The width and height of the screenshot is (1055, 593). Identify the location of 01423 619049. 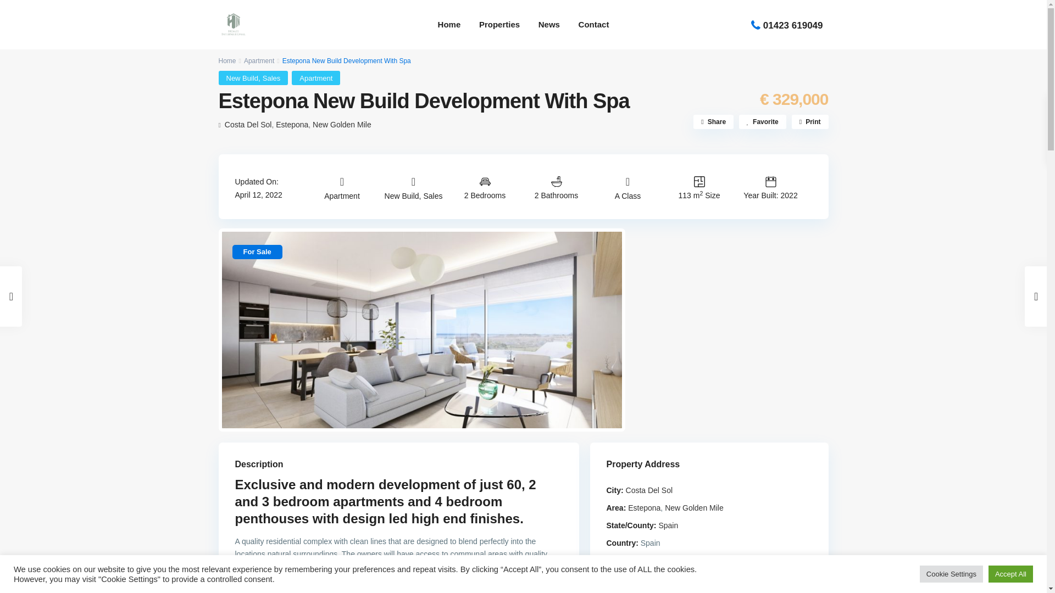
(792, 25).